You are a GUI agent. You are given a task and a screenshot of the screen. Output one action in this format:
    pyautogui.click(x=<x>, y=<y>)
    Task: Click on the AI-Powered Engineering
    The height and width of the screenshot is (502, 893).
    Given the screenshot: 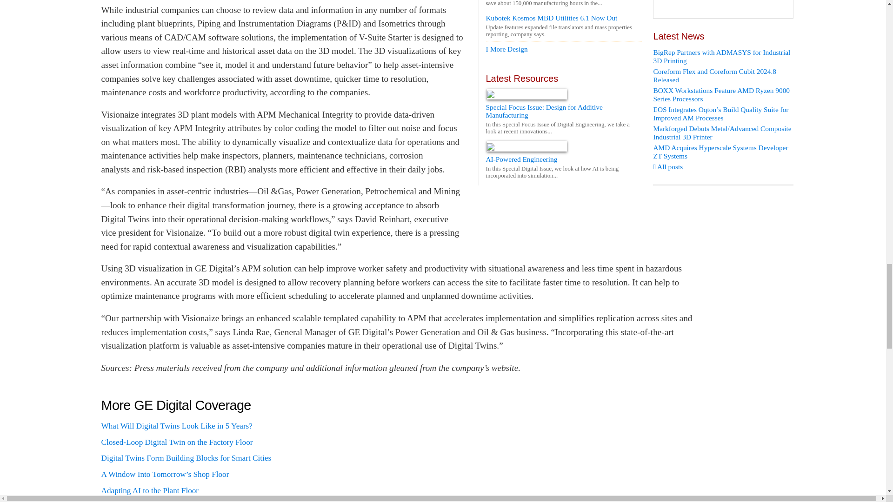 What is the action you would take?
    pyautogui.click(x=563, y=166)
    